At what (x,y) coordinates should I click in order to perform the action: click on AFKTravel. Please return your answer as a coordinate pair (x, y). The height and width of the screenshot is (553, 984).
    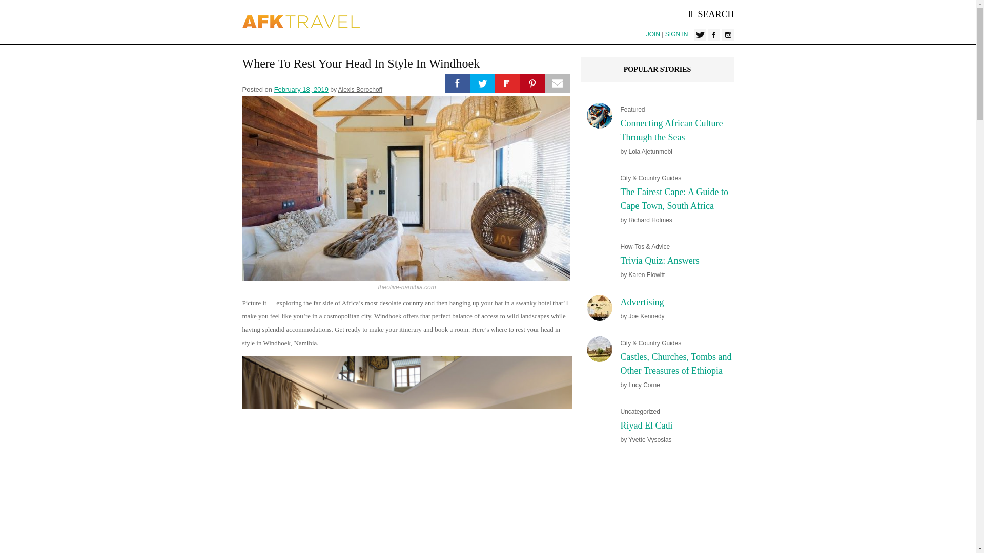
    Looking at the image, I should click on (301, 22).